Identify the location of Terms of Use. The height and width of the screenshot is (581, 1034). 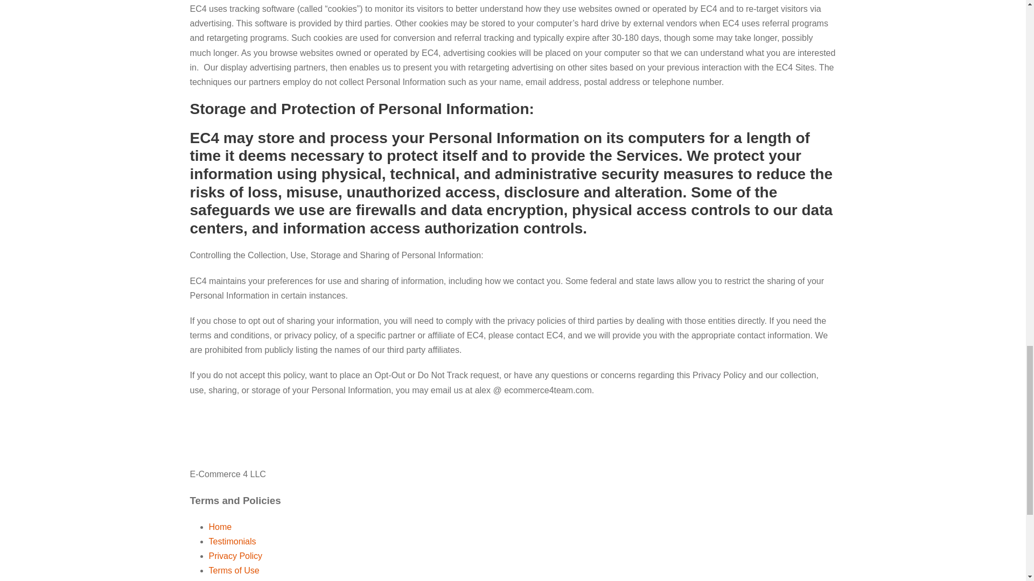
(234, 570).